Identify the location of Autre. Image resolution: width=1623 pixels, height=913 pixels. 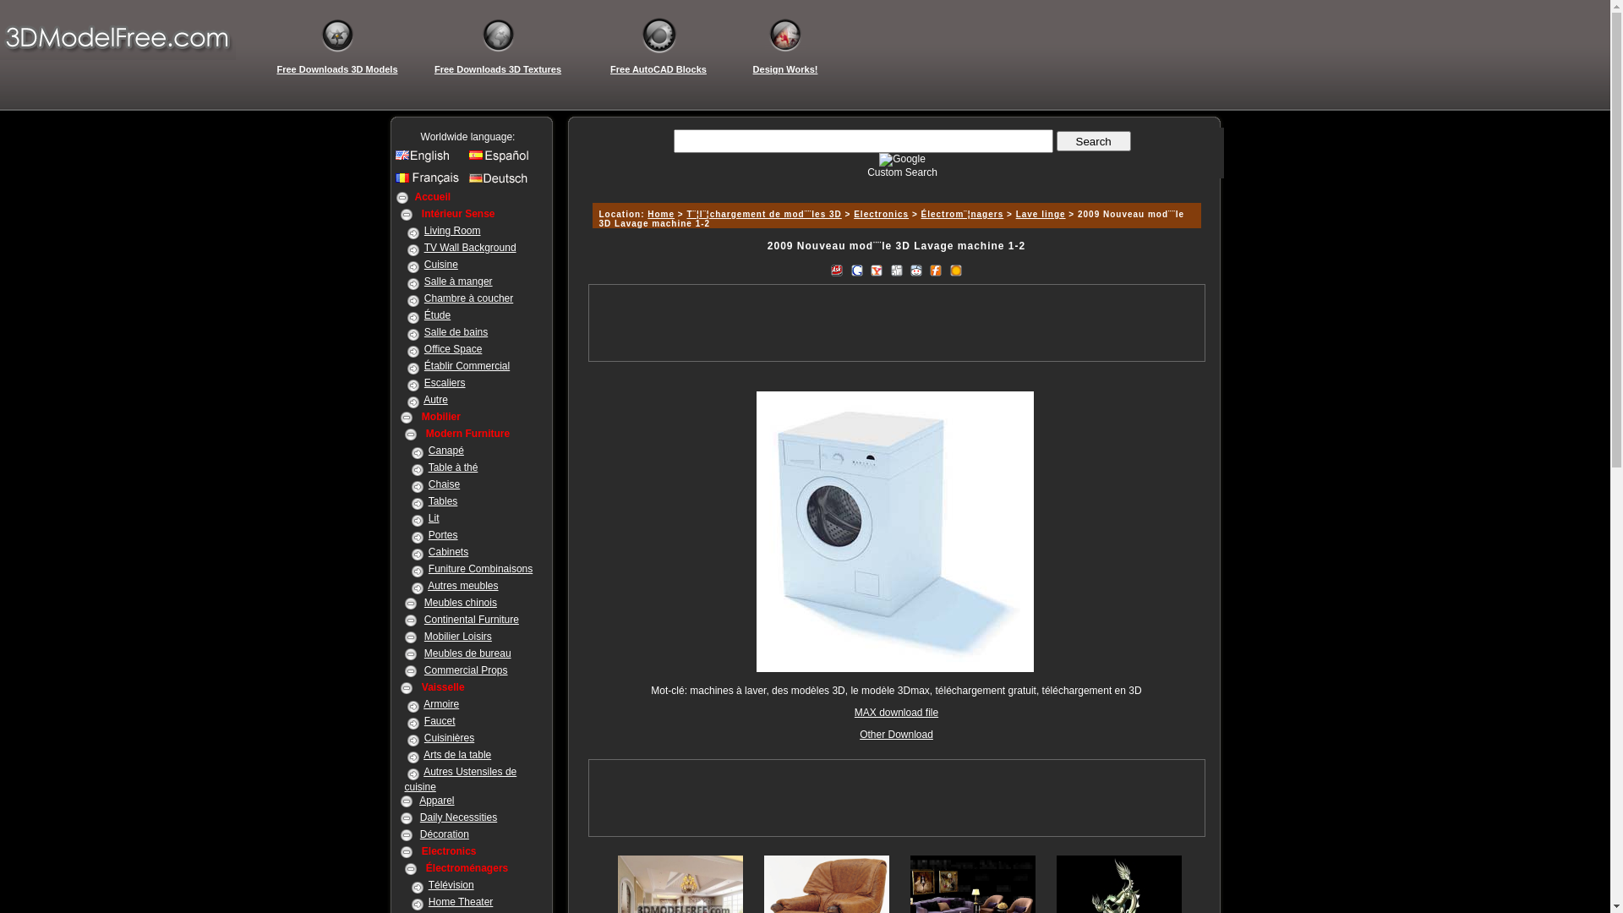
(436, 400).